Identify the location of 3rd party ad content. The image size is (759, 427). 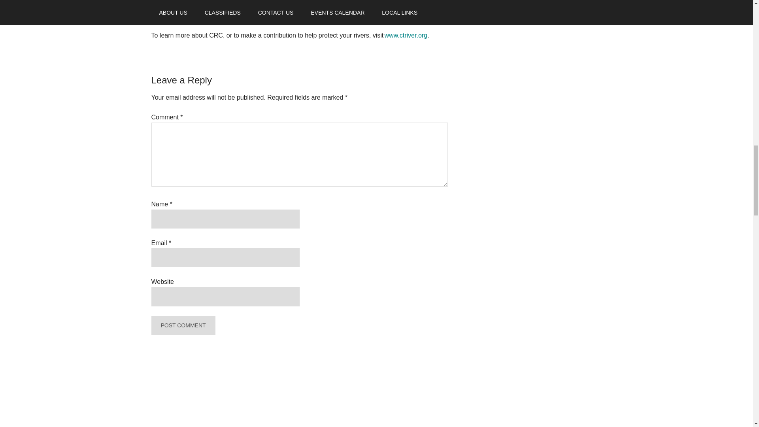
(518, 196).